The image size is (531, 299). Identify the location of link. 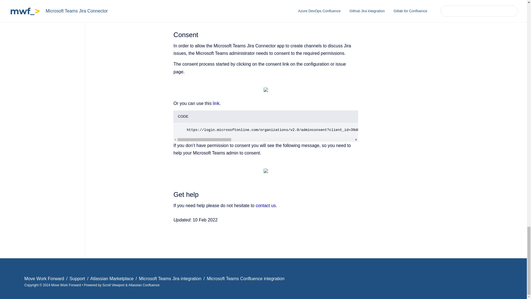
(216, 104).